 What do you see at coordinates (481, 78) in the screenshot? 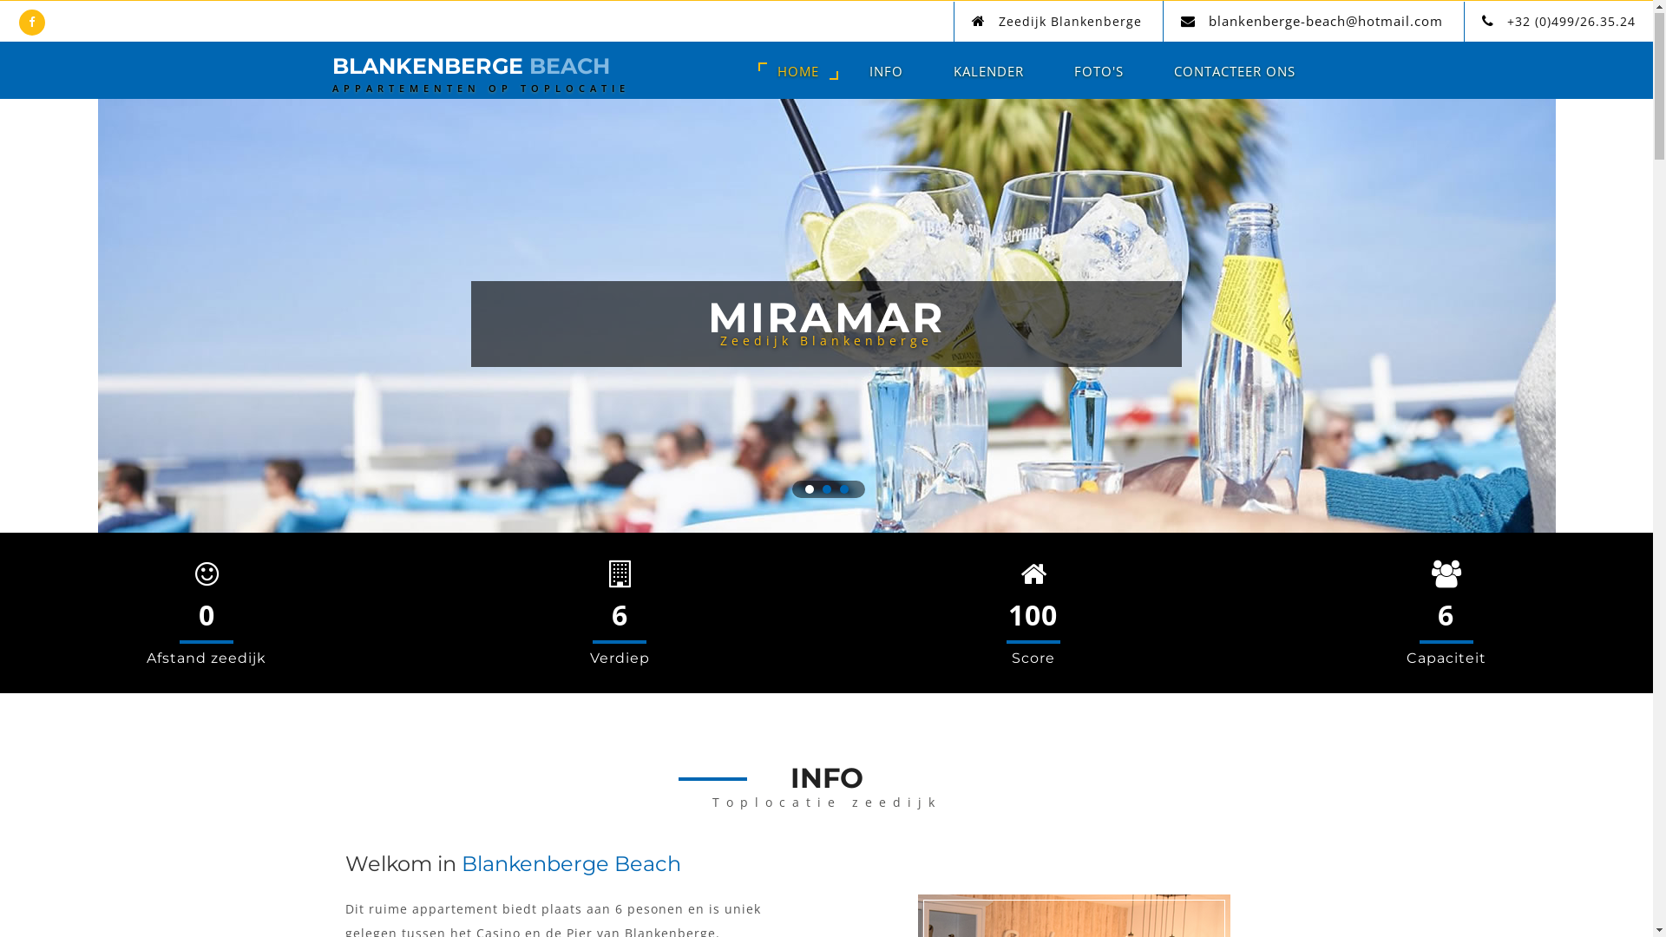
I see `BLANKENBERGE BEACH
APPARTEMENTEN OP TOPLOCATIE` at bounding box center [481, 78].